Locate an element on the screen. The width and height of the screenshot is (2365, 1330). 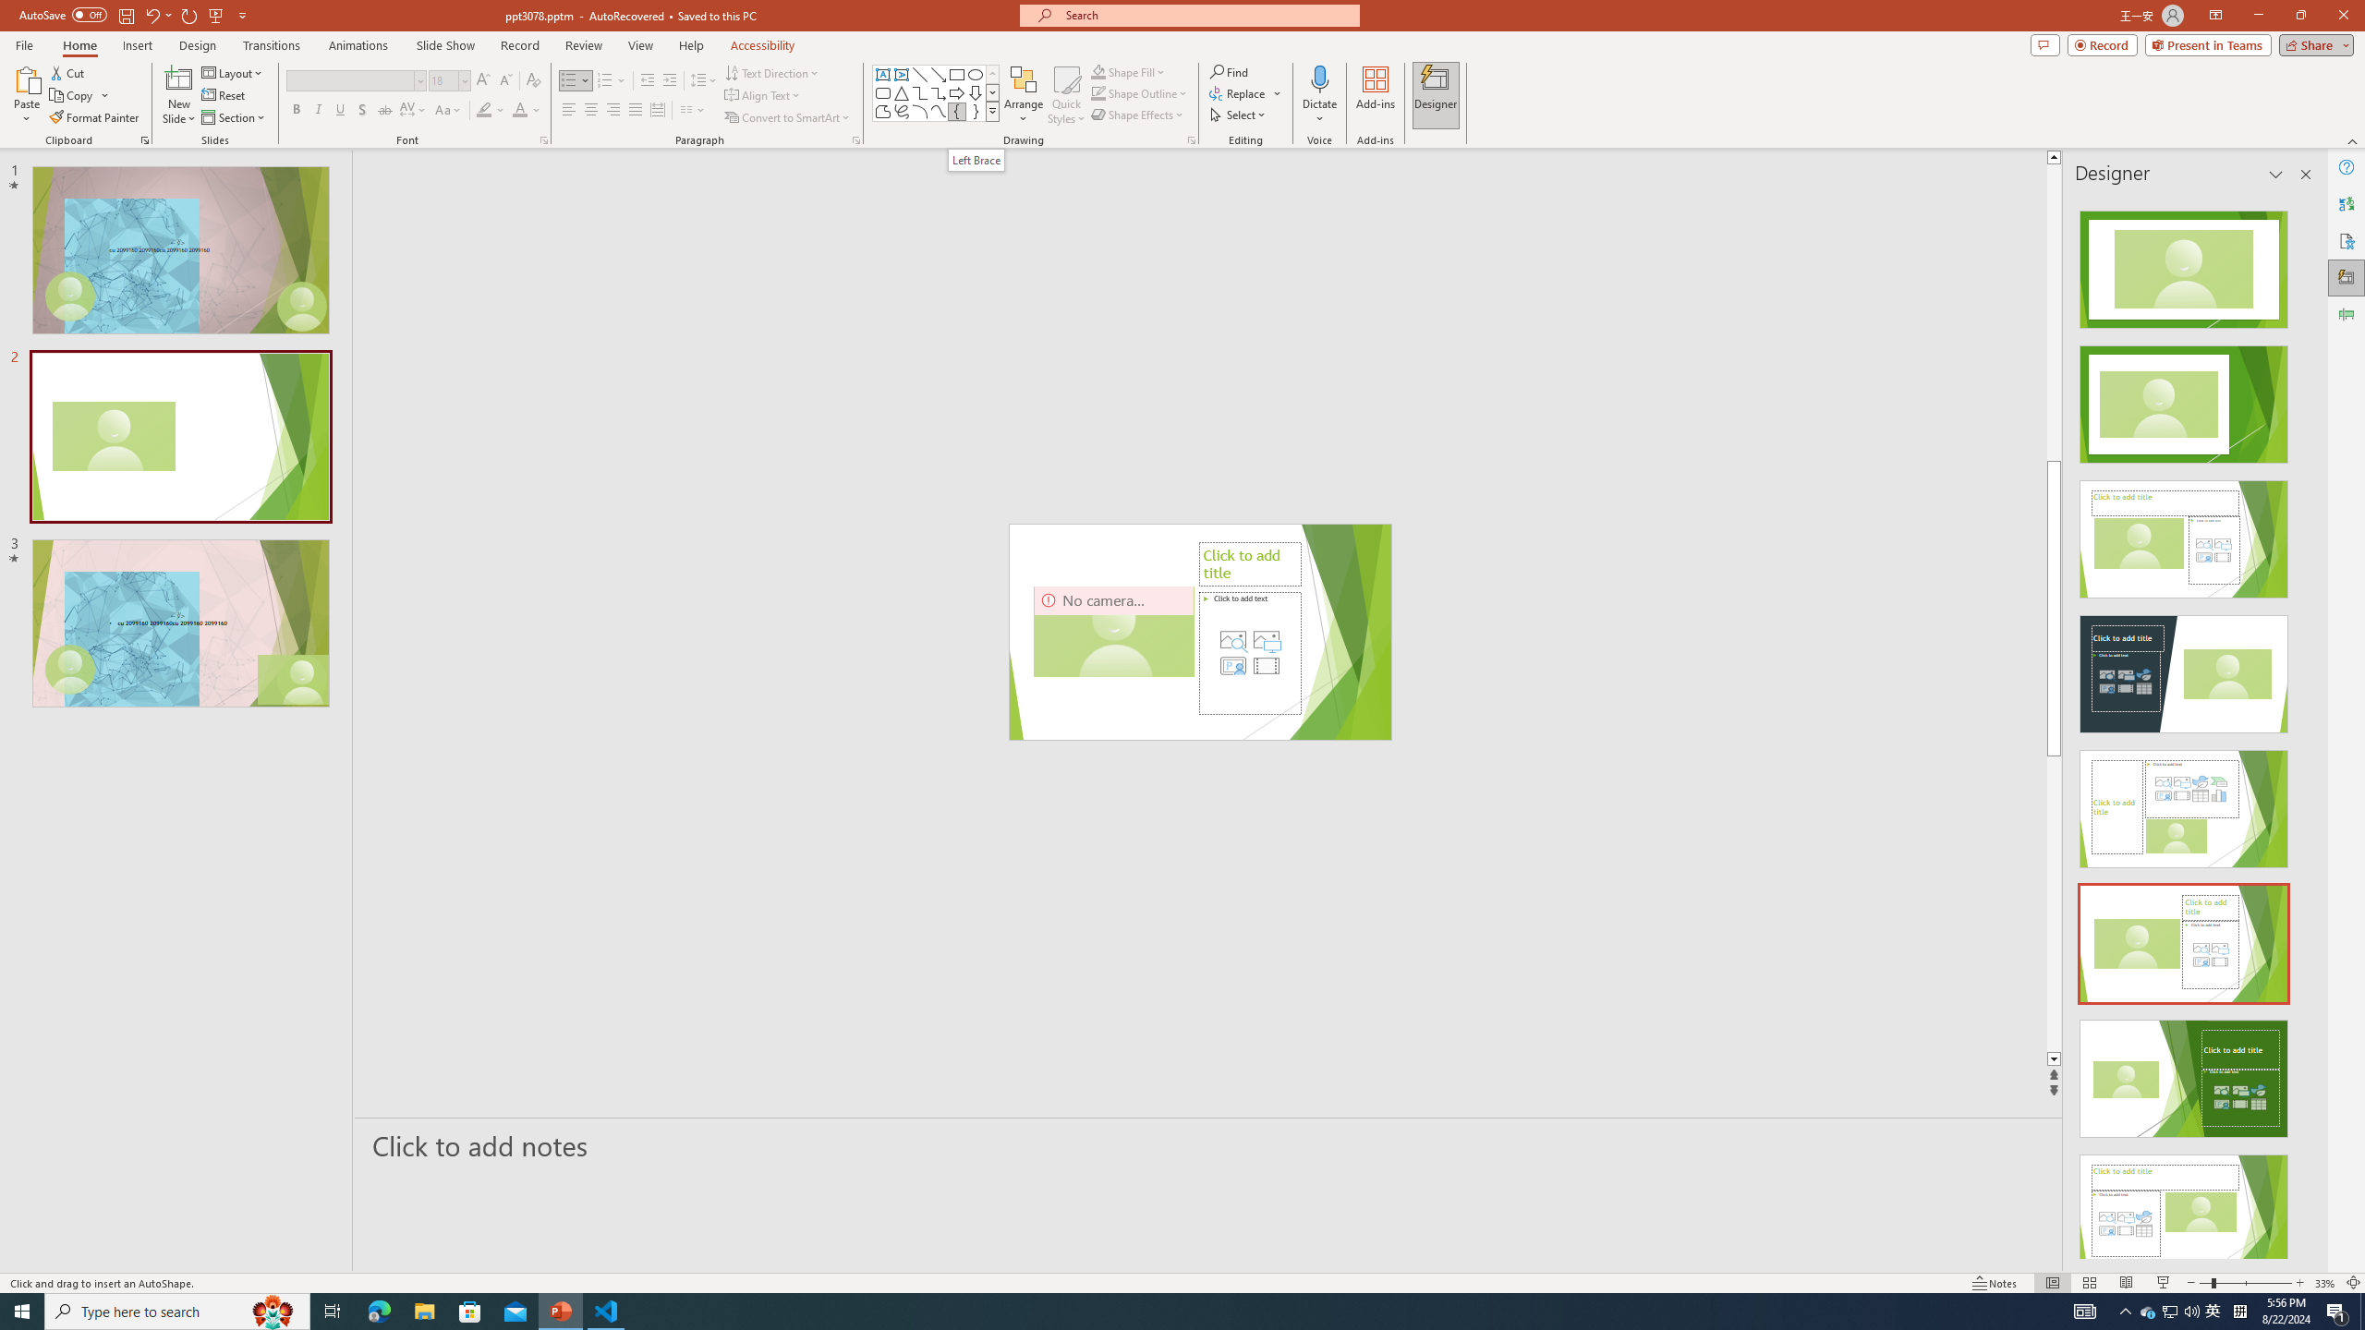
AutomationID: ShapesInsertGallery is located at coordinates (937, 93).